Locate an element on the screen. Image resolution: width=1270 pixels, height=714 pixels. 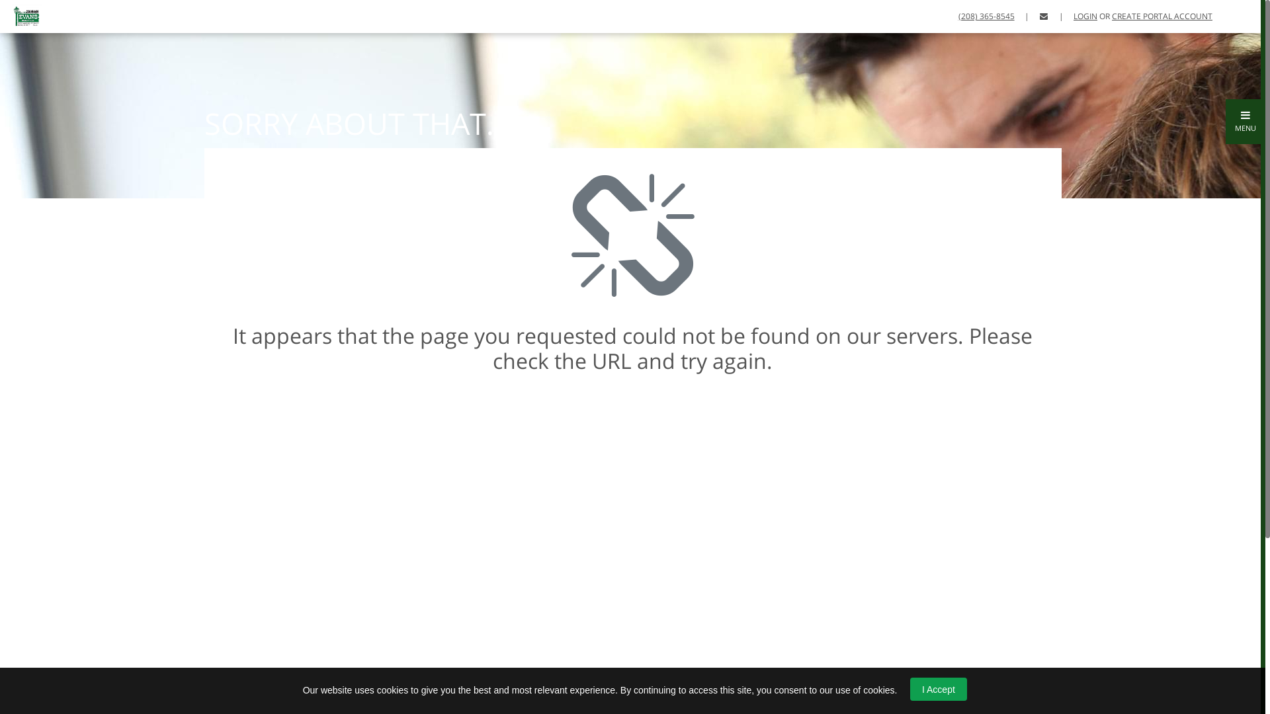
Click back to homepage is located at coordinates (22, 15).